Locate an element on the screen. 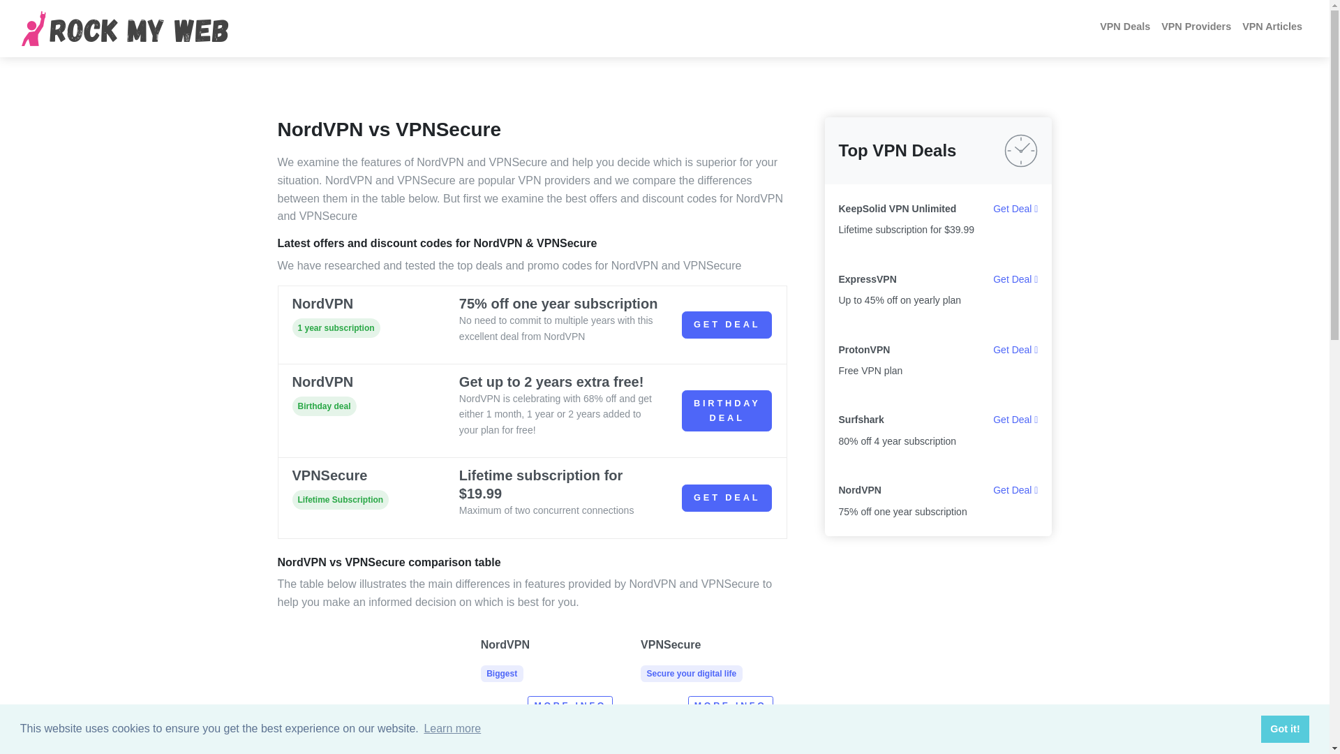 This screenshot has height=754, width=1340. VPN Deals is located at coordinates (1125, 27).